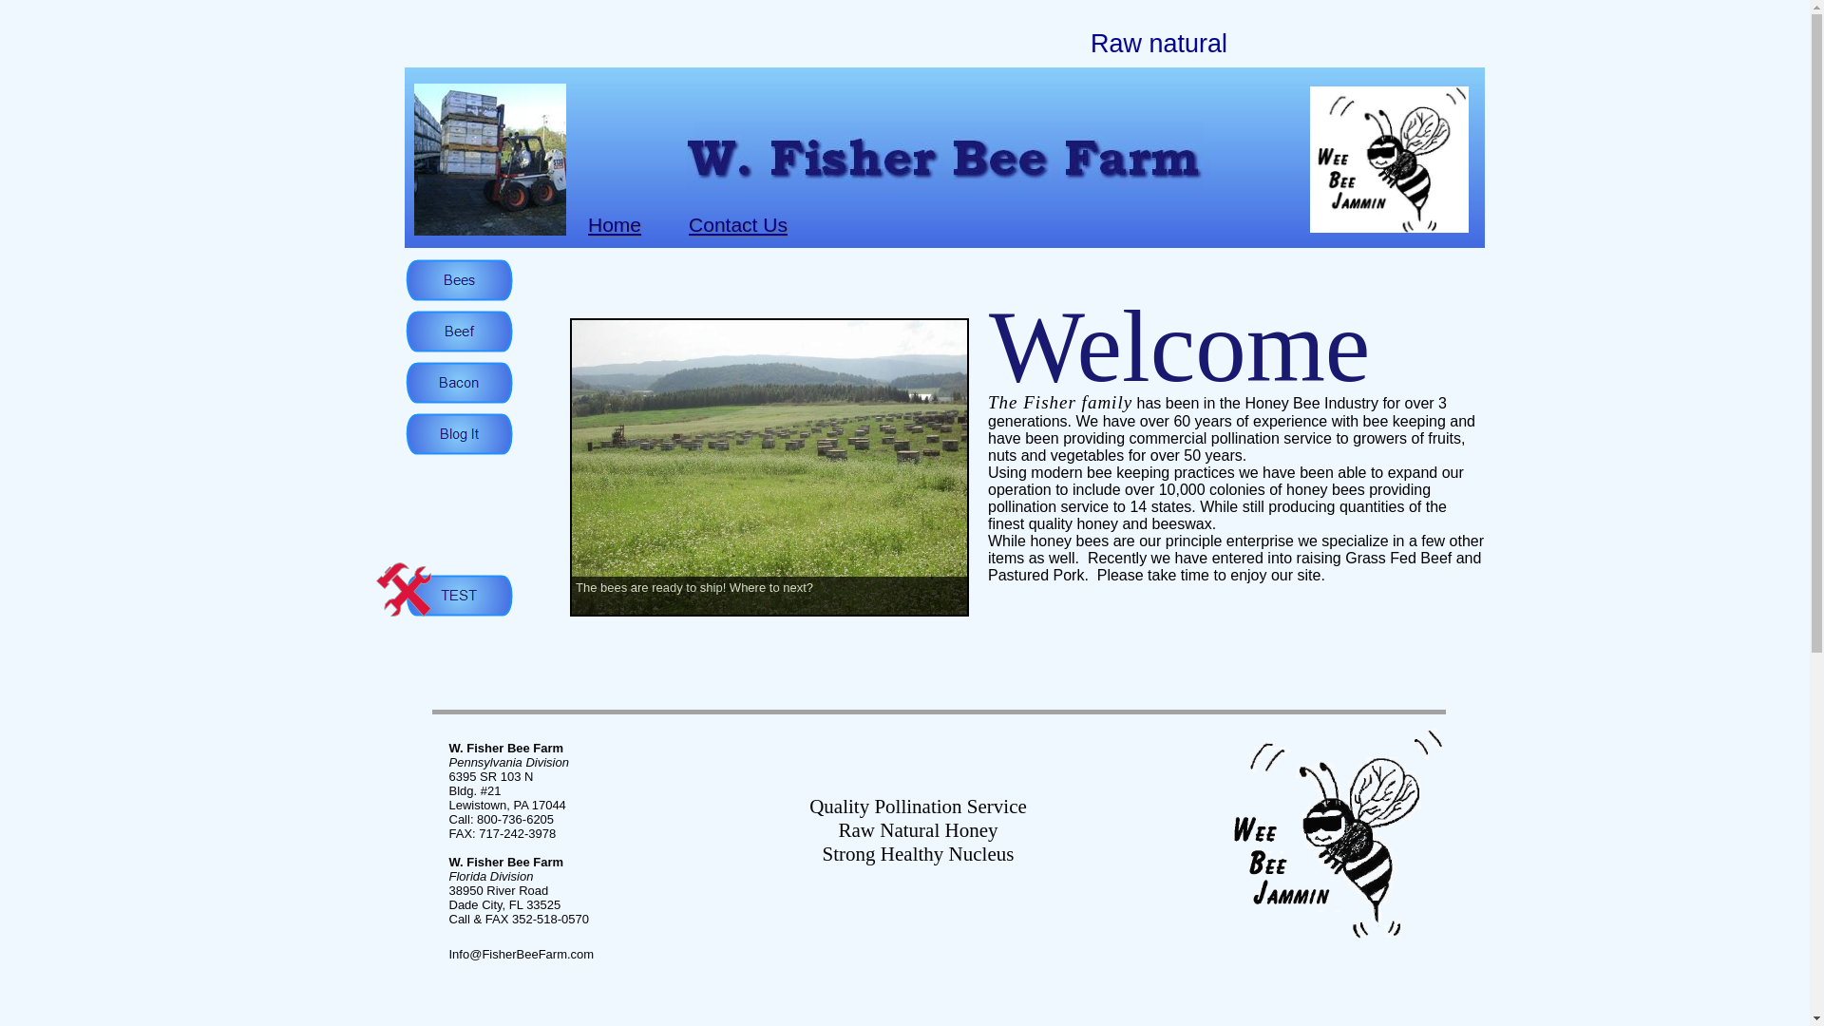  Describe the element at coordinates (458, 383) in the screenshot. I see `Bacon` at that location.